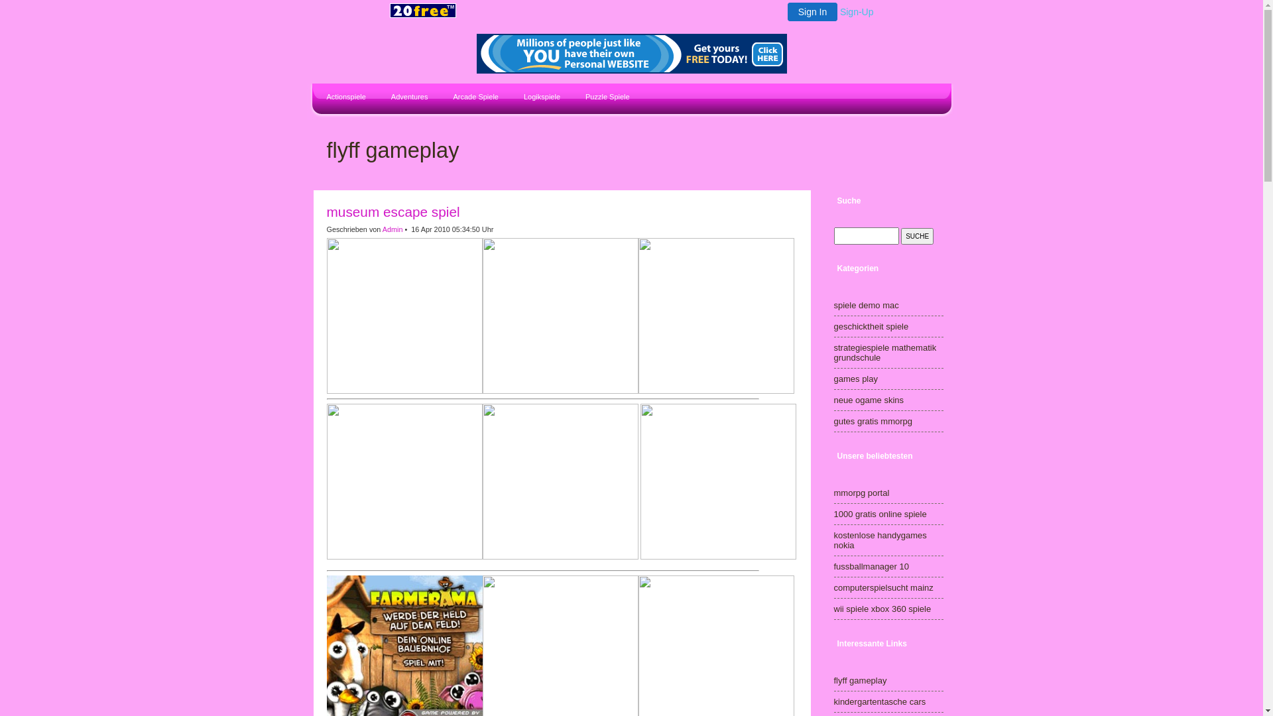 This screenshot has height=716, width=1273. What do you see at coordinates (880, 701) in the screenshot?
I see `kindergartentasche cars` at bounding box center [880, 701].